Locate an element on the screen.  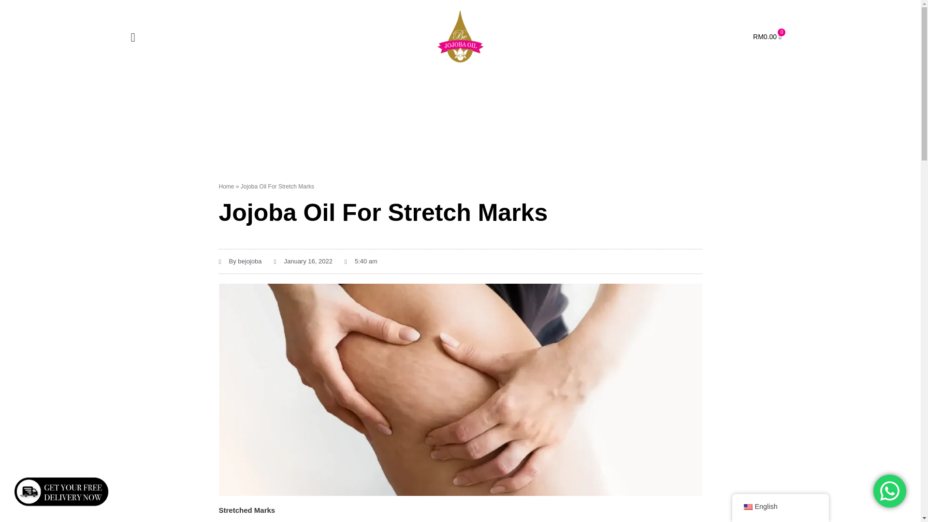
January 16, 2022 is located at coordinates (303, 261).